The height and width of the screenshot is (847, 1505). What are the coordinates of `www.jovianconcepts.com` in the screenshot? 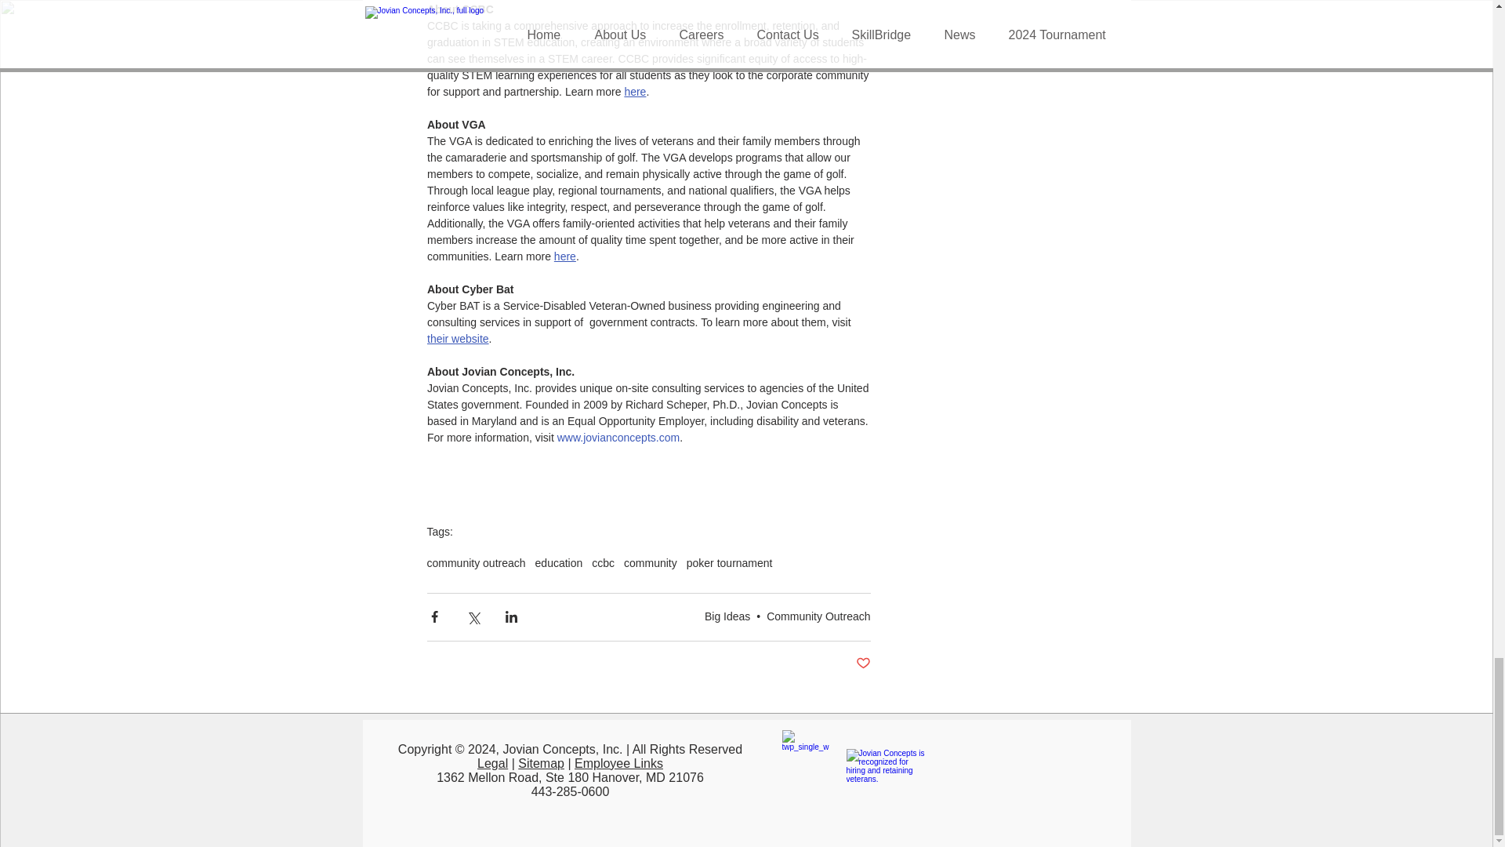 It's located at (618, 437).